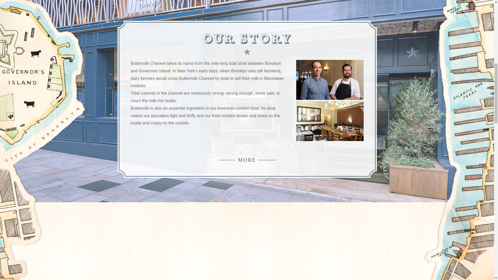  I want to click on MORE, so click(247, 160).